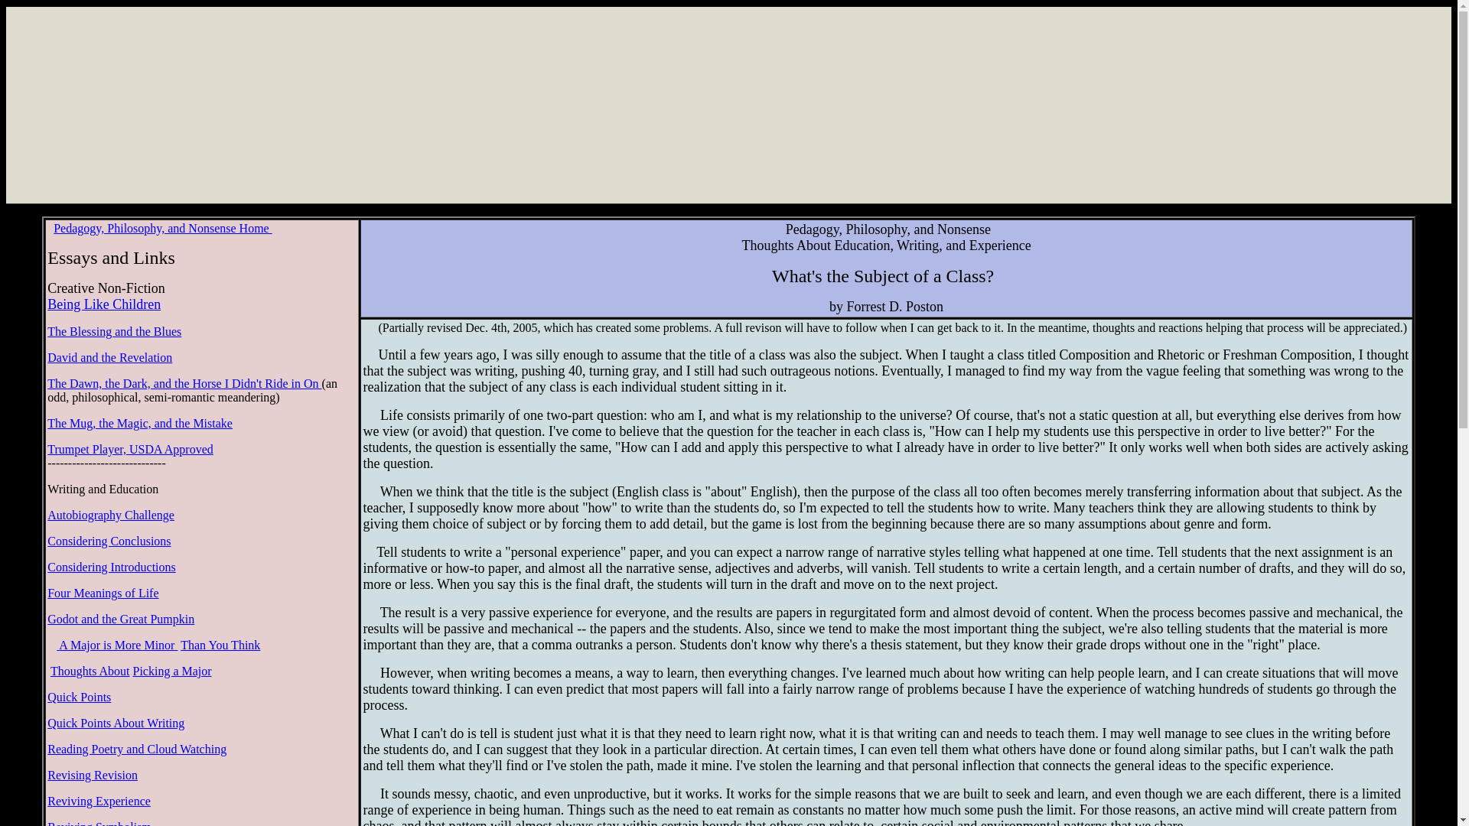 The width and height of the screenshot is (1469, 826). Describe the element at coordinates (120, 619) in the screenshot. I see `Godot and the Great Pumpkin` at that location.